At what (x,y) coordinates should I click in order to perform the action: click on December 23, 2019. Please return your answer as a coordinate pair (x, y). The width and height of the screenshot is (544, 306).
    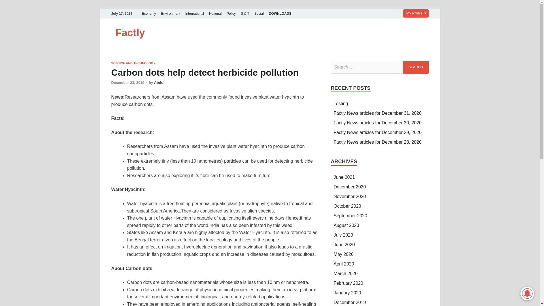
    Looking at the image, I should click on (127, 83).